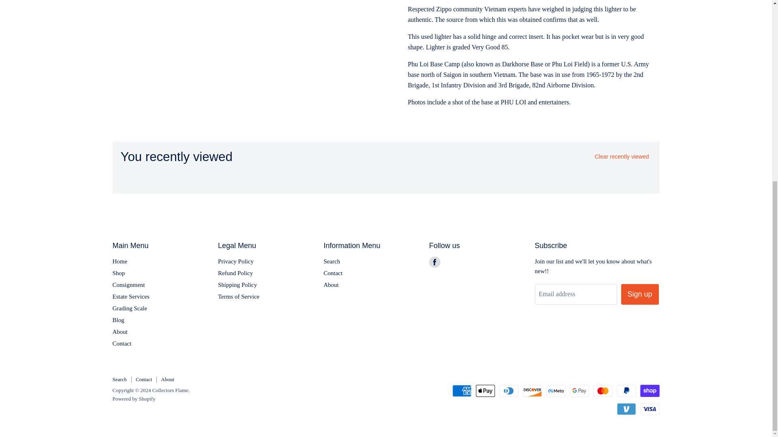  What do you see at coordinates (650, 391) in the screenshot?
I see `Shop Pay` at bounding box center [650, 391].